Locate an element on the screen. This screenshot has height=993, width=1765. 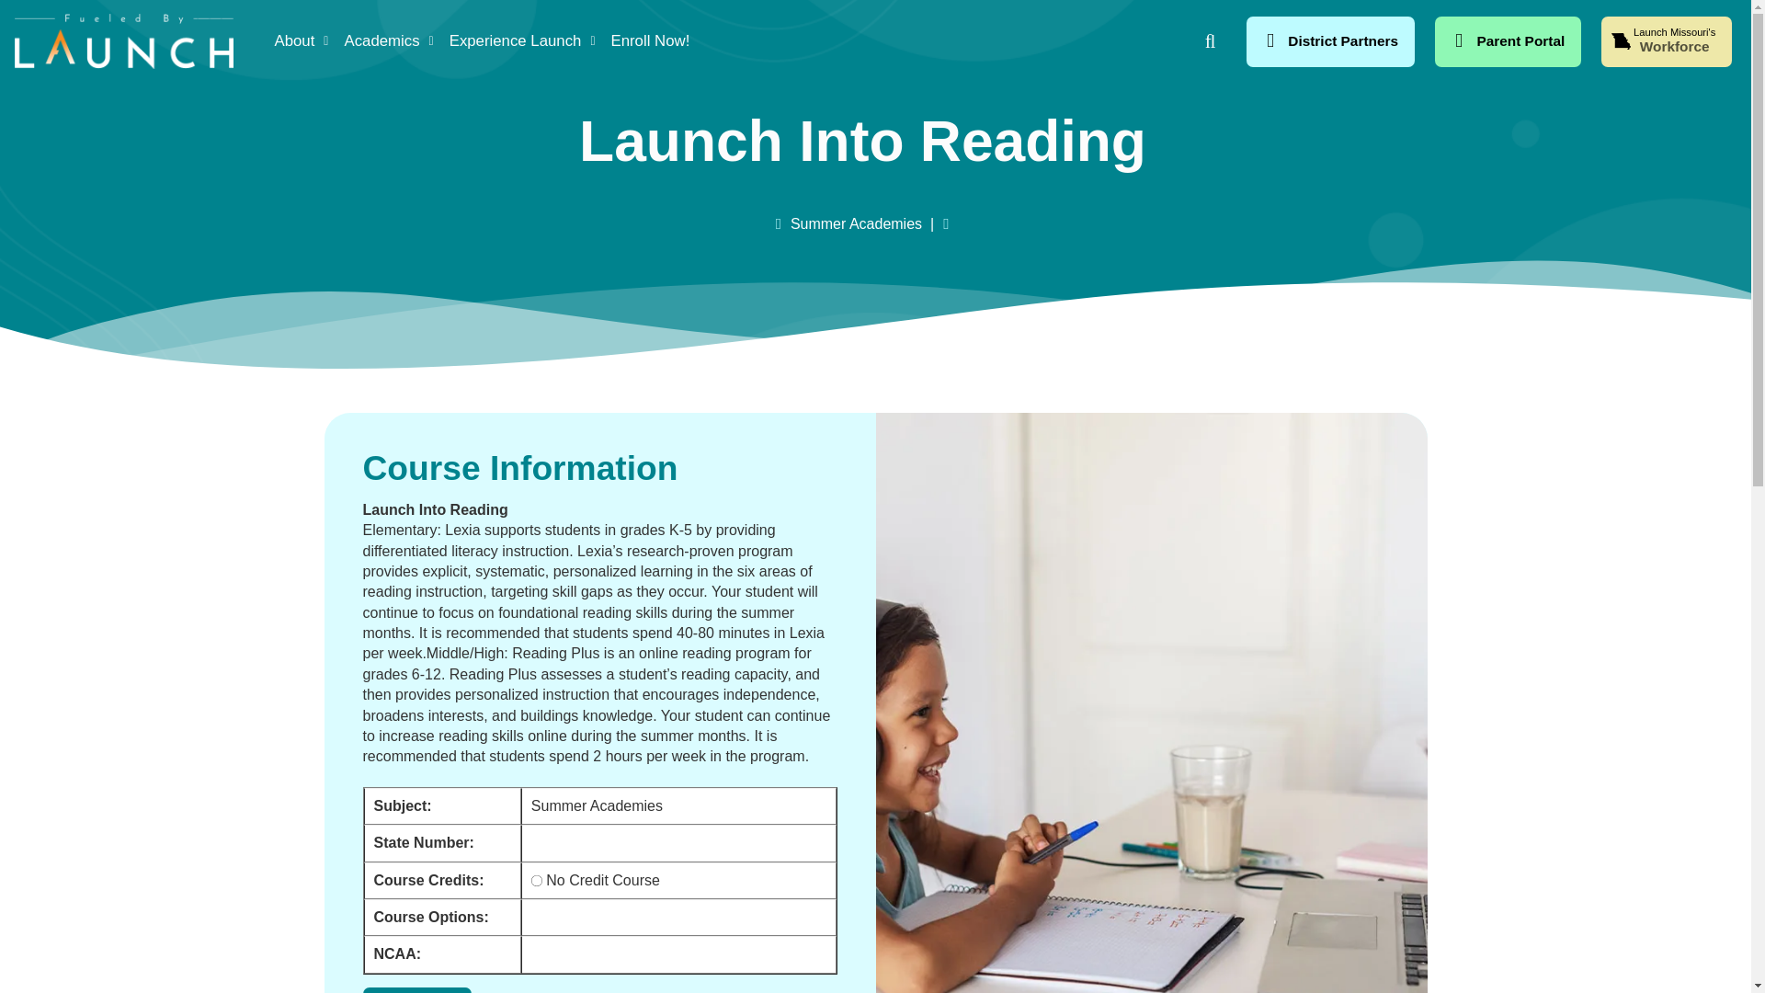
Academics is located at coordinates (1666, 42).